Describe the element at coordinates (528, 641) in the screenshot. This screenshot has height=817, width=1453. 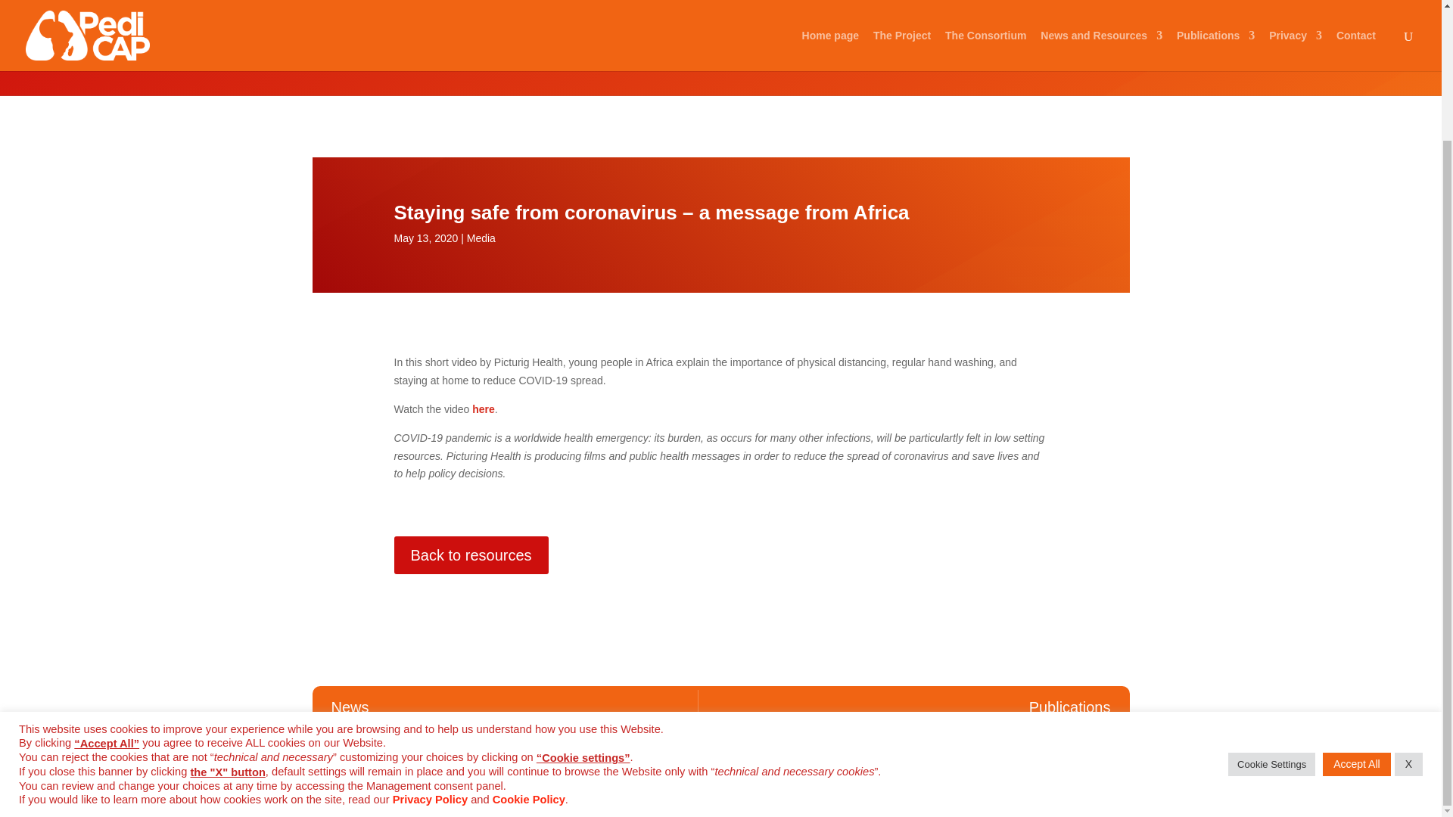
I see `Cookie Policy` at that location.